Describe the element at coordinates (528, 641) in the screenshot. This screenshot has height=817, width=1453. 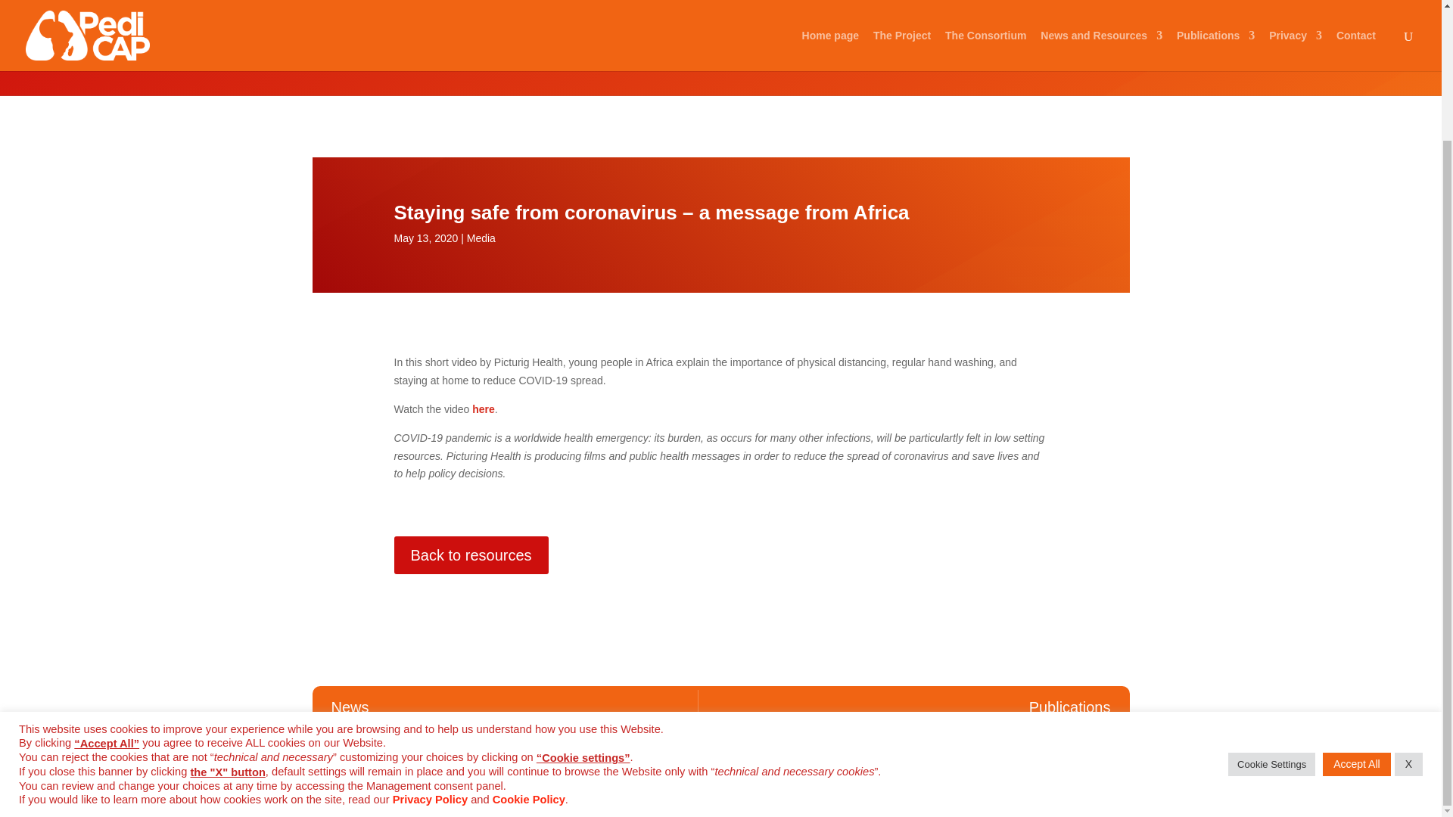
I see `Cookie Policy` at that location.